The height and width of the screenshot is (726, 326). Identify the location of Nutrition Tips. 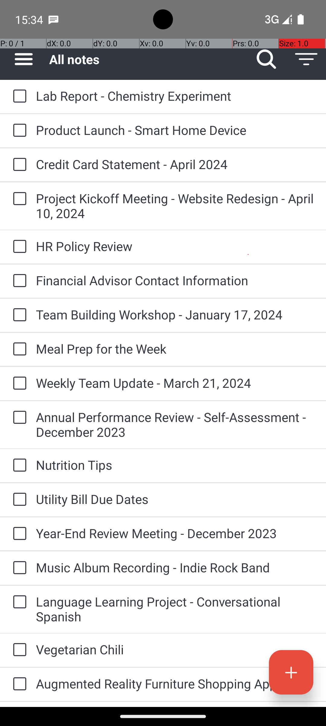
(175, 465).